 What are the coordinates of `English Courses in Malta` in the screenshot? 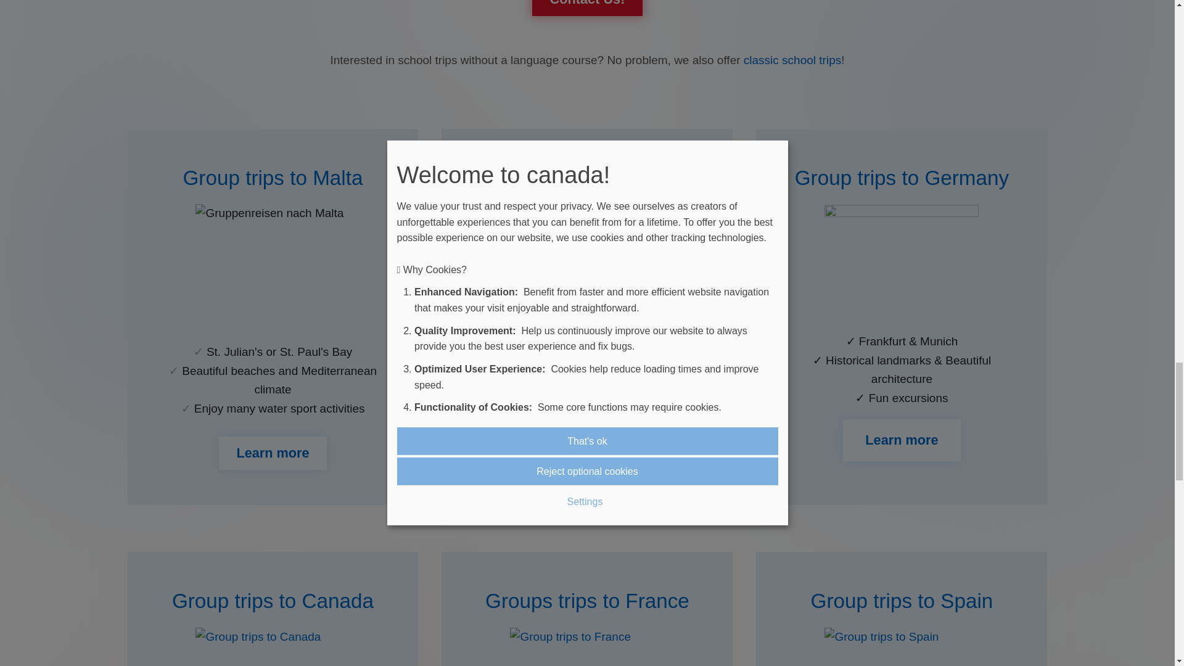 It's located at (273, 453).